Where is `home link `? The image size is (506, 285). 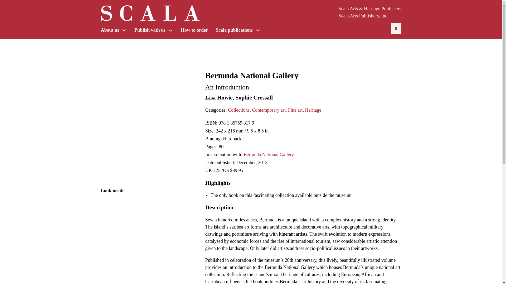
home link  is located at coordinates (150, 14).